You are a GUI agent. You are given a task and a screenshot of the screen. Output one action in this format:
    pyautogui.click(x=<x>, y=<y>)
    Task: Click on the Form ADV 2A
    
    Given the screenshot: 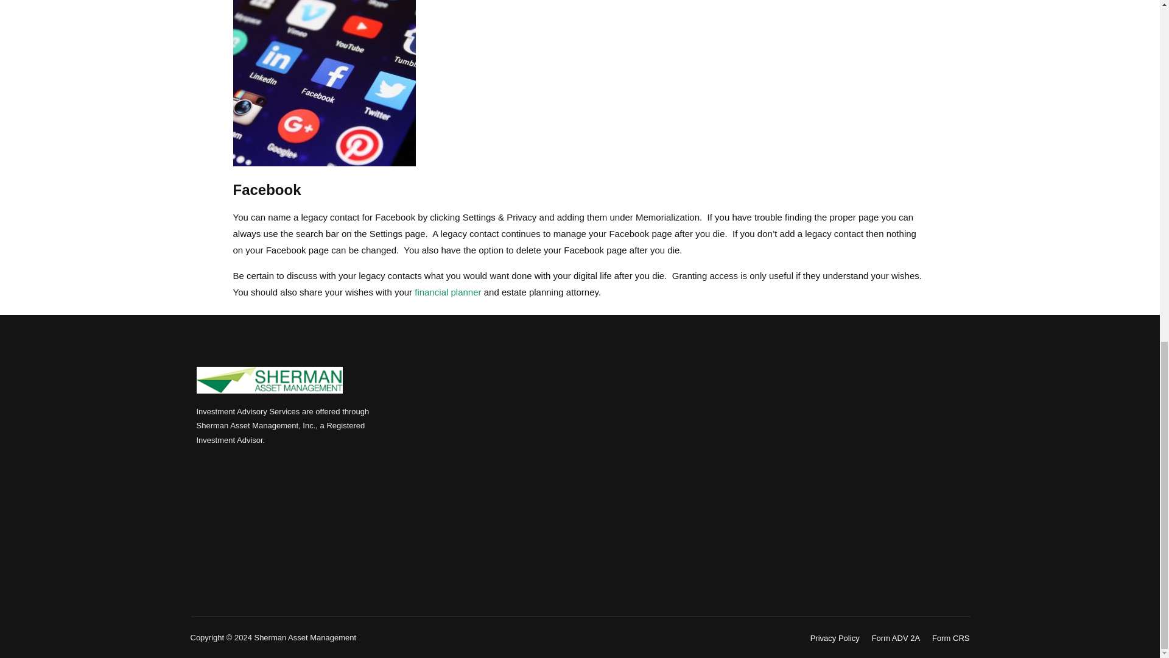 What is the action you would take?
    pyautogui.click(x=896, y=638)
    